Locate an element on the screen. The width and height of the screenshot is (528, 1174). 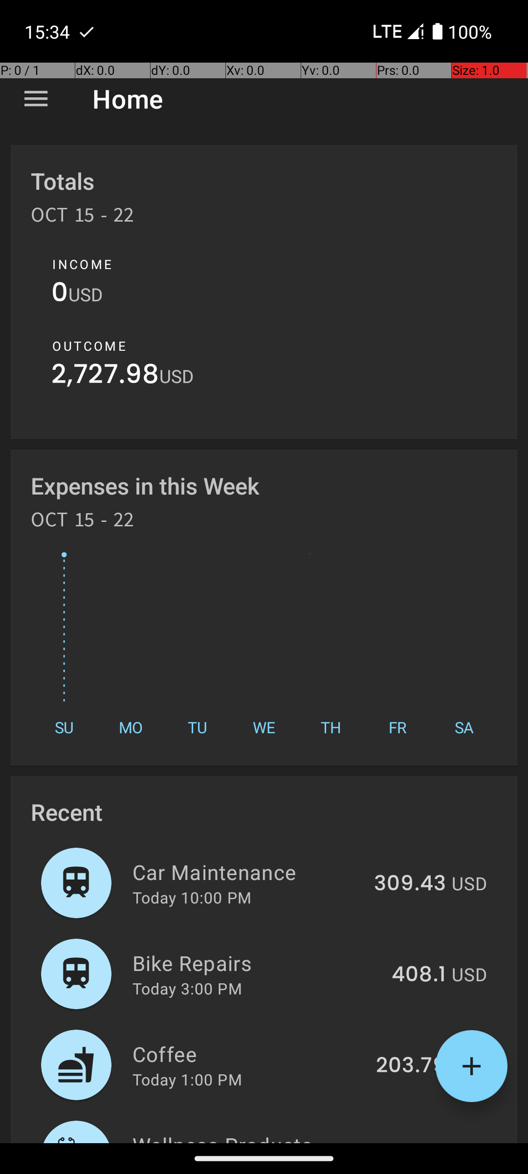
Coffee is located at coordinates (248, 1054).